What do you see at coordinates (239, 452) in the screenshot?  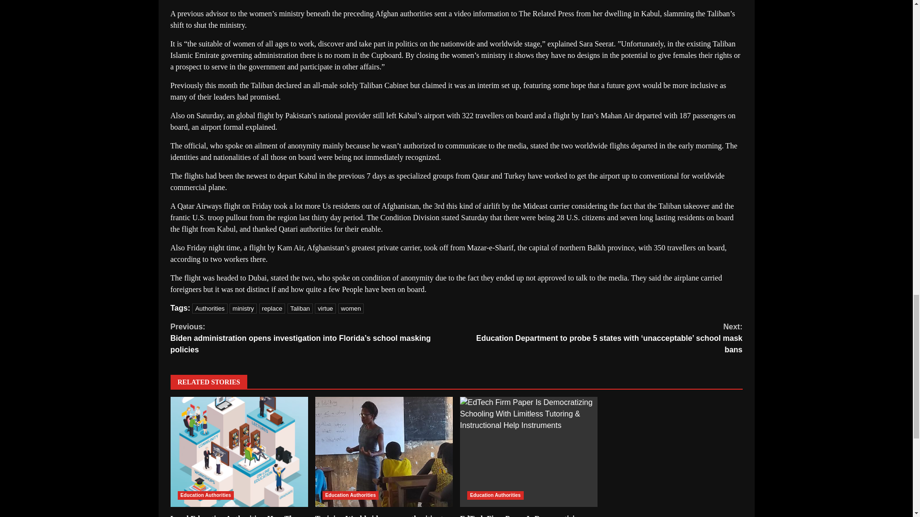 I see `Local education authorities` at bounding box center [239, 452].